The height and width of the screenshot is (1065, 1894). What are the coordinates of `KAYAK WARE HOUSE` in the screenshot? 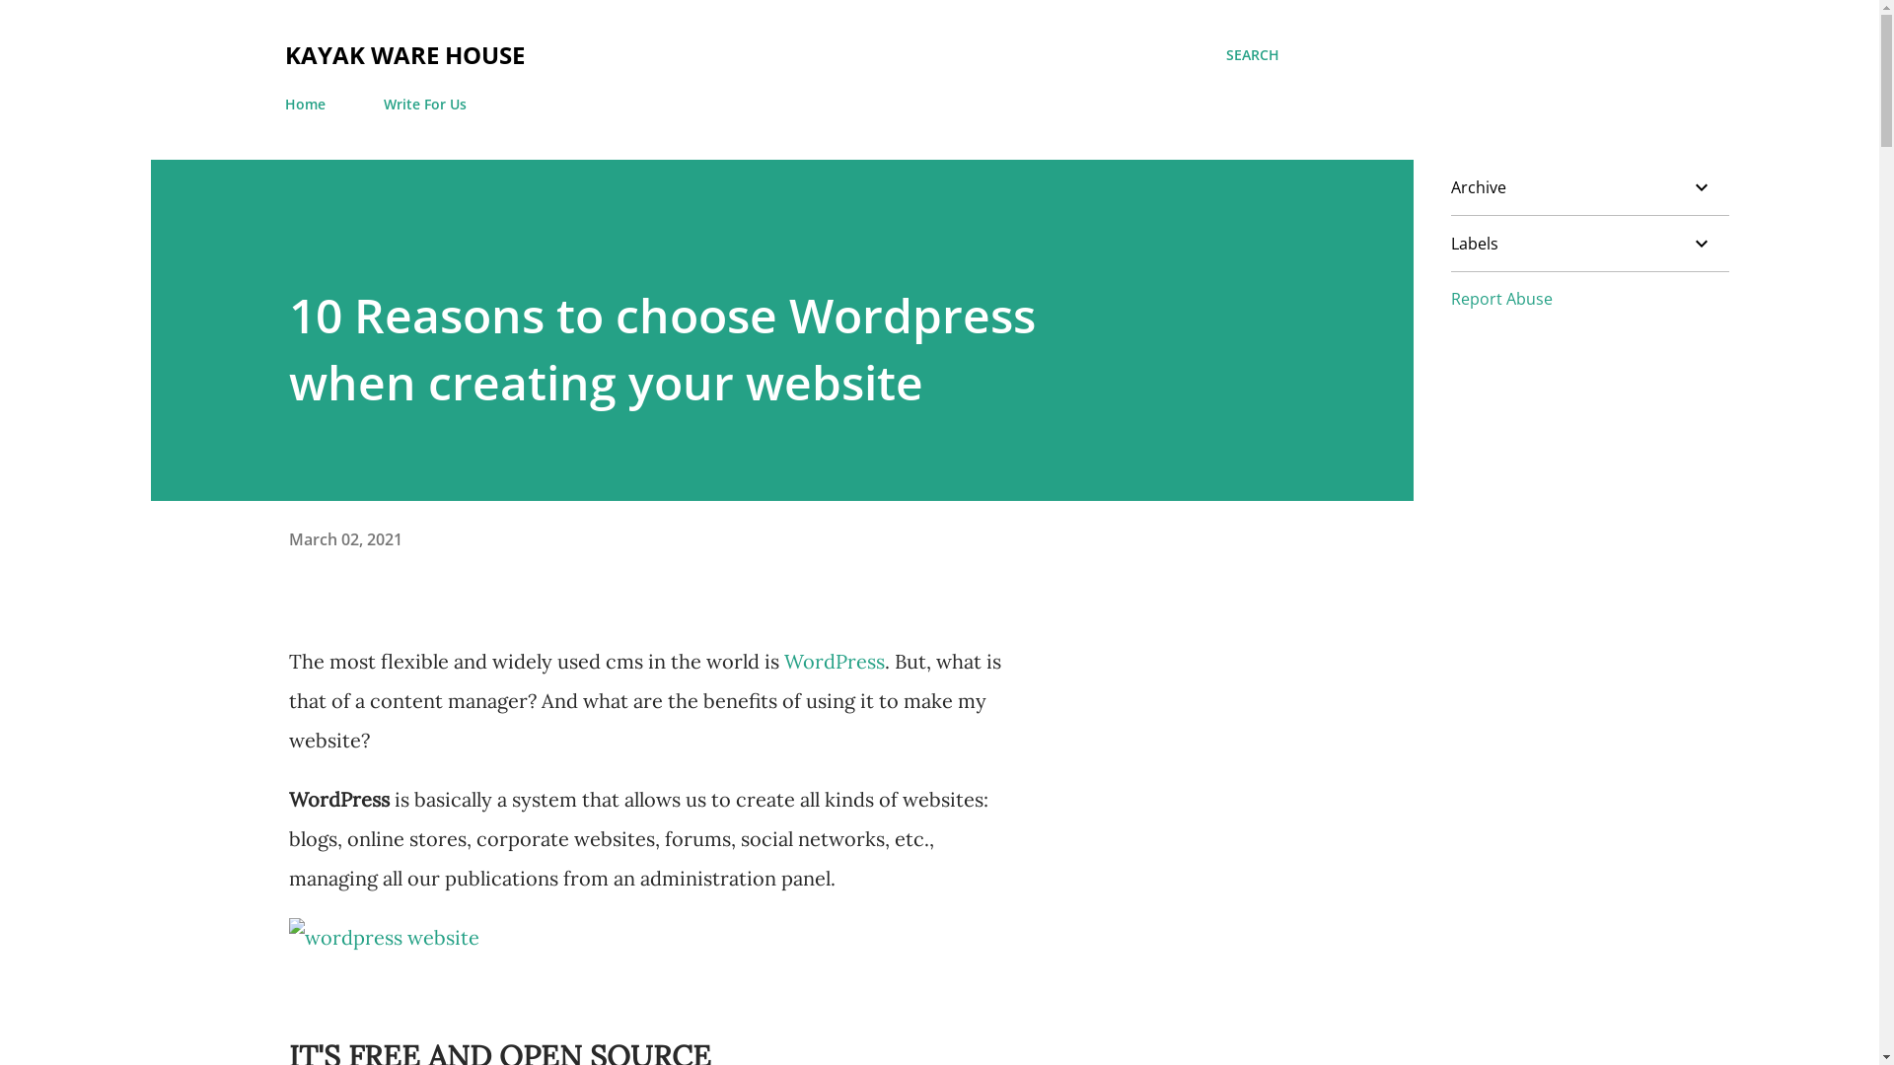 It's located at (404, 54).